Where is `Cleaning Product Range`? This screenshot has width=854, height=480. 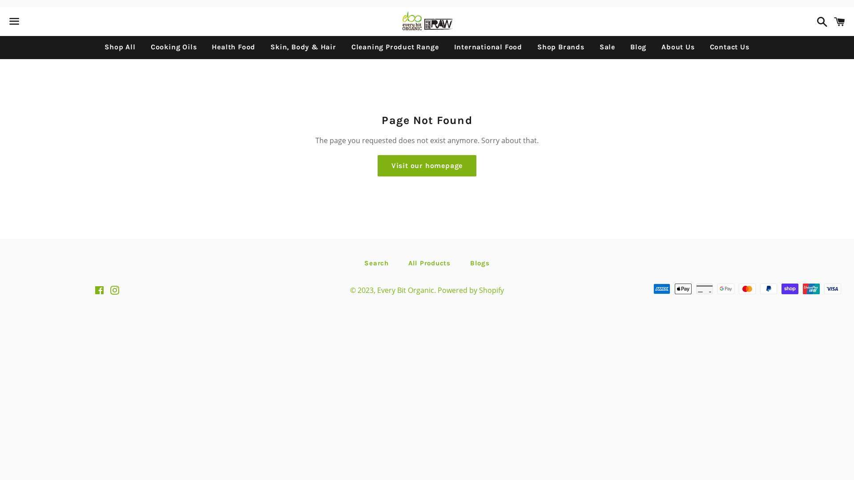
Cleaning Product Range is located at coordinates (395, 47).